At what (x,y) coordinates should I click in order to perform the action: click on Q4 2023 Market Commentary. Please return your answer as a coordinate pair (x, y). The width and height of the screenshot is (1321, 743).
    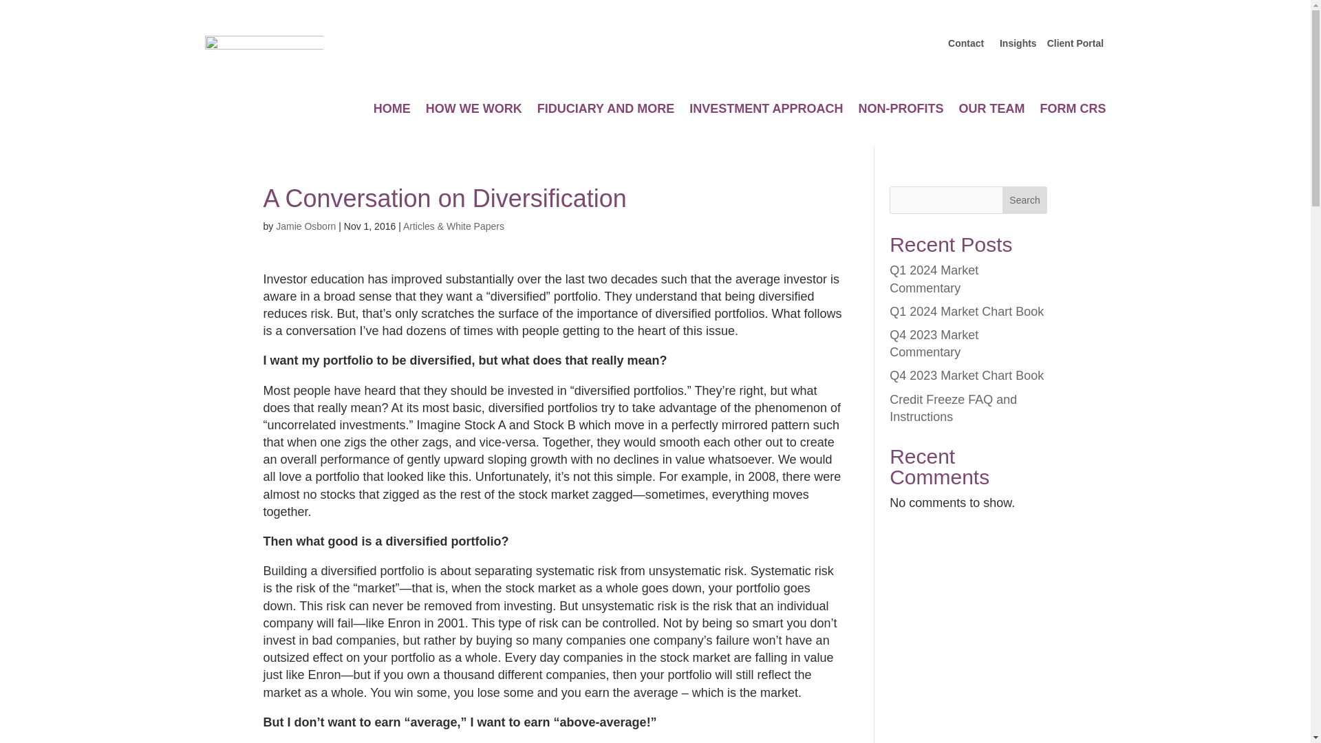
    Looking at the image, I should click on (934, 343).